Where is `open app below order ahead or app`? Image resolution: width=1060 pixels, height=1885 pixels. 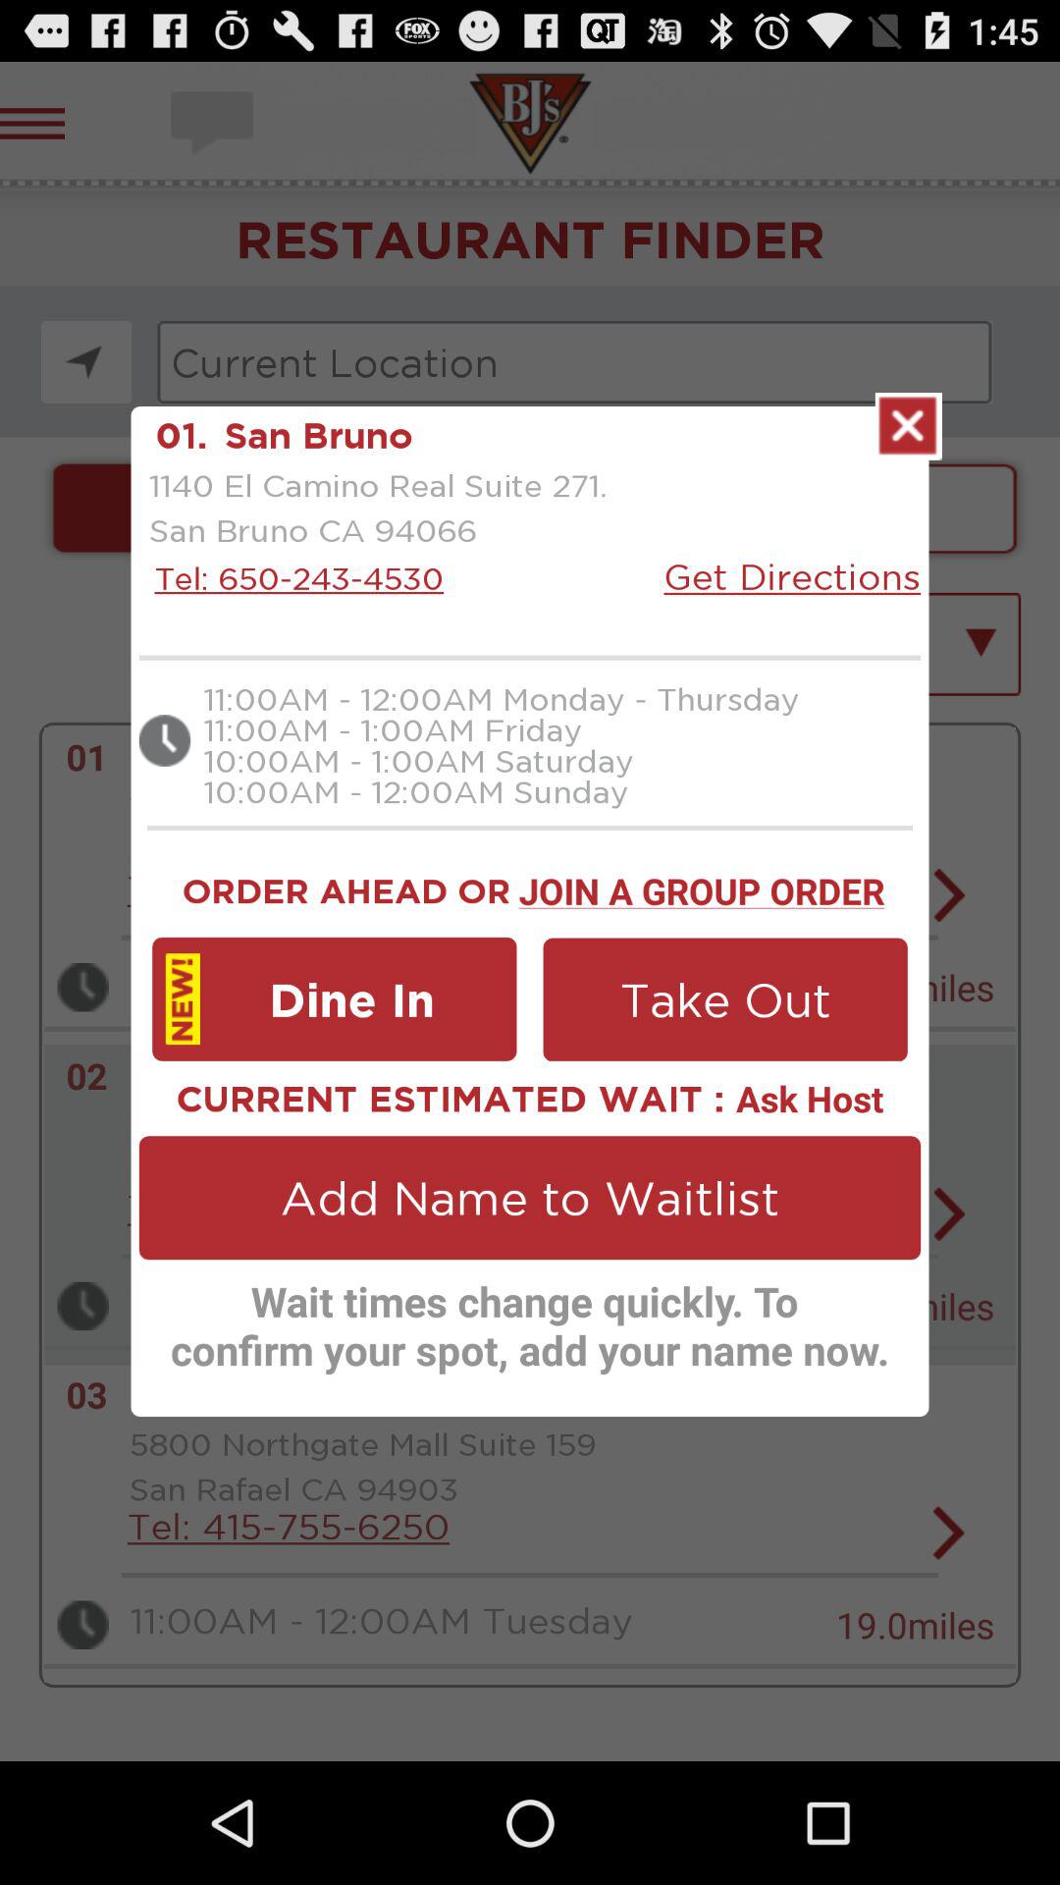 open app below order ahead or app is located at coordinates (334, 998).